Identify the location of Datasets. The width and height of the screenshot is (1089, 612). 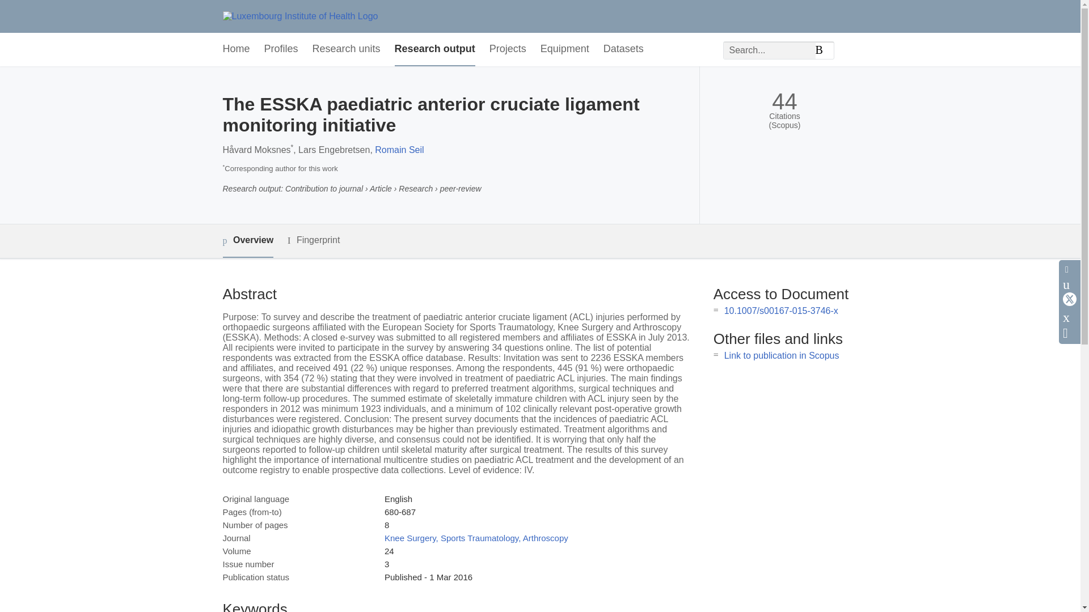
(623, 49).